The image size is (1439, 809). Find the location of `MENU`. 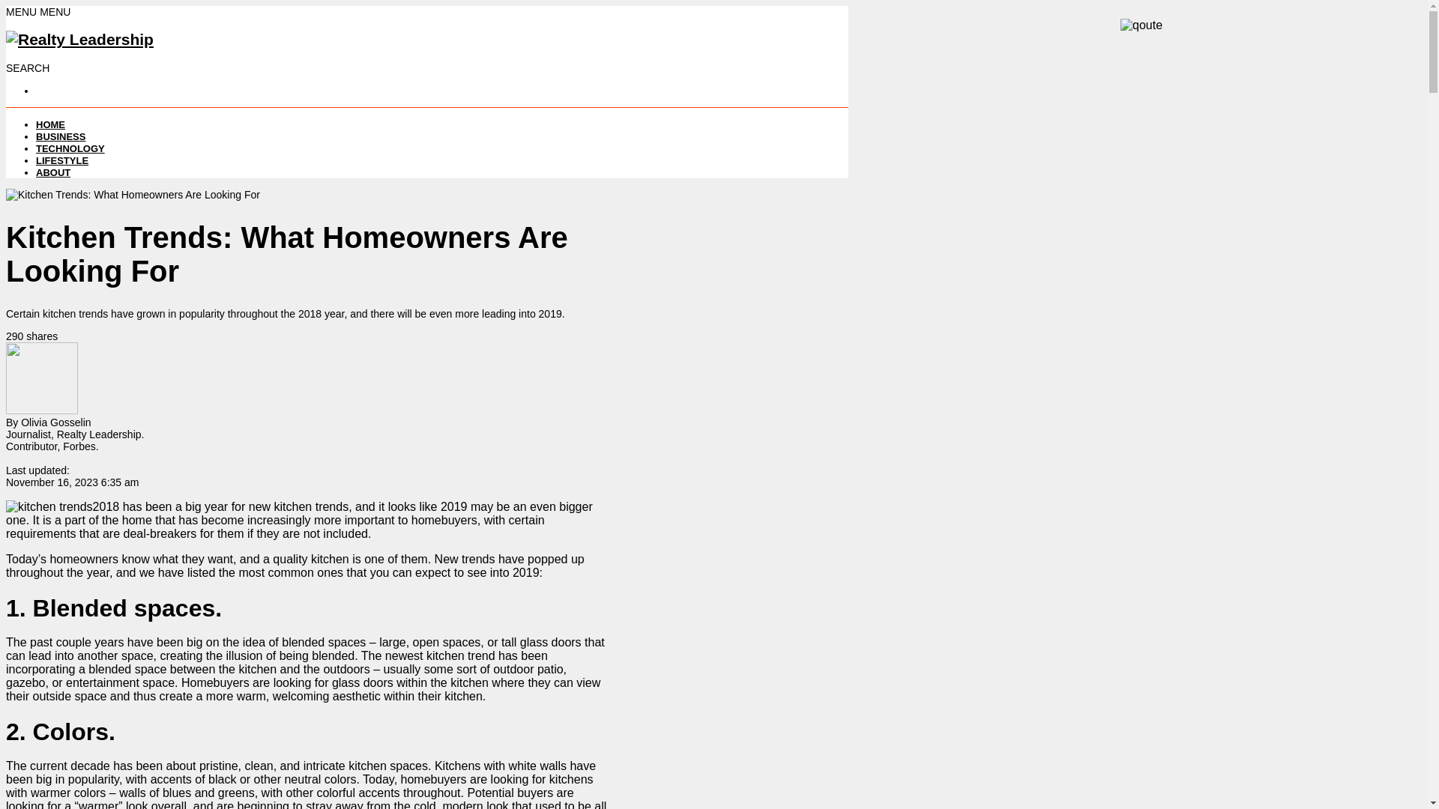

MENU is located at coordinates (55, 11).